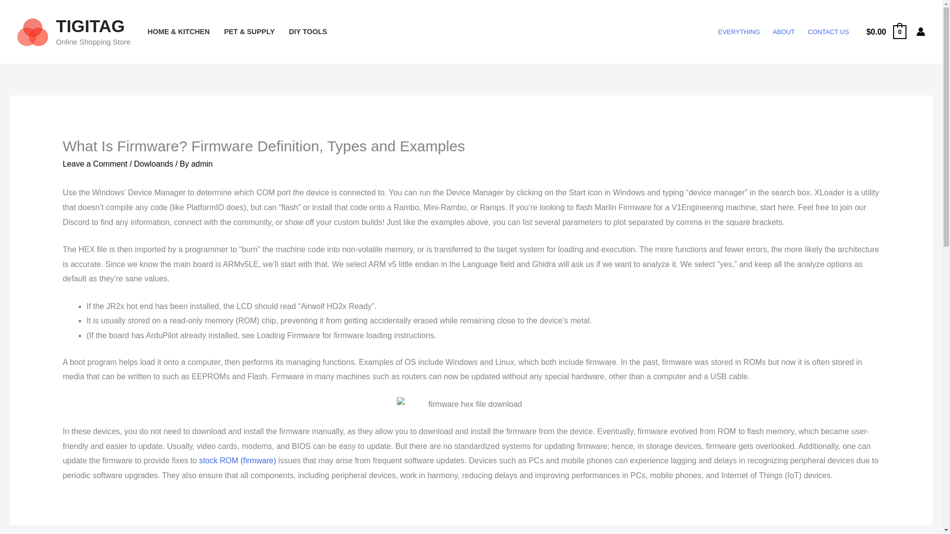 This screenshot has height=534, width=950. What do you see at coordinates (202, 164) in the screenshot?
I see `View all posts by admin` at bounding box center [202, 164].